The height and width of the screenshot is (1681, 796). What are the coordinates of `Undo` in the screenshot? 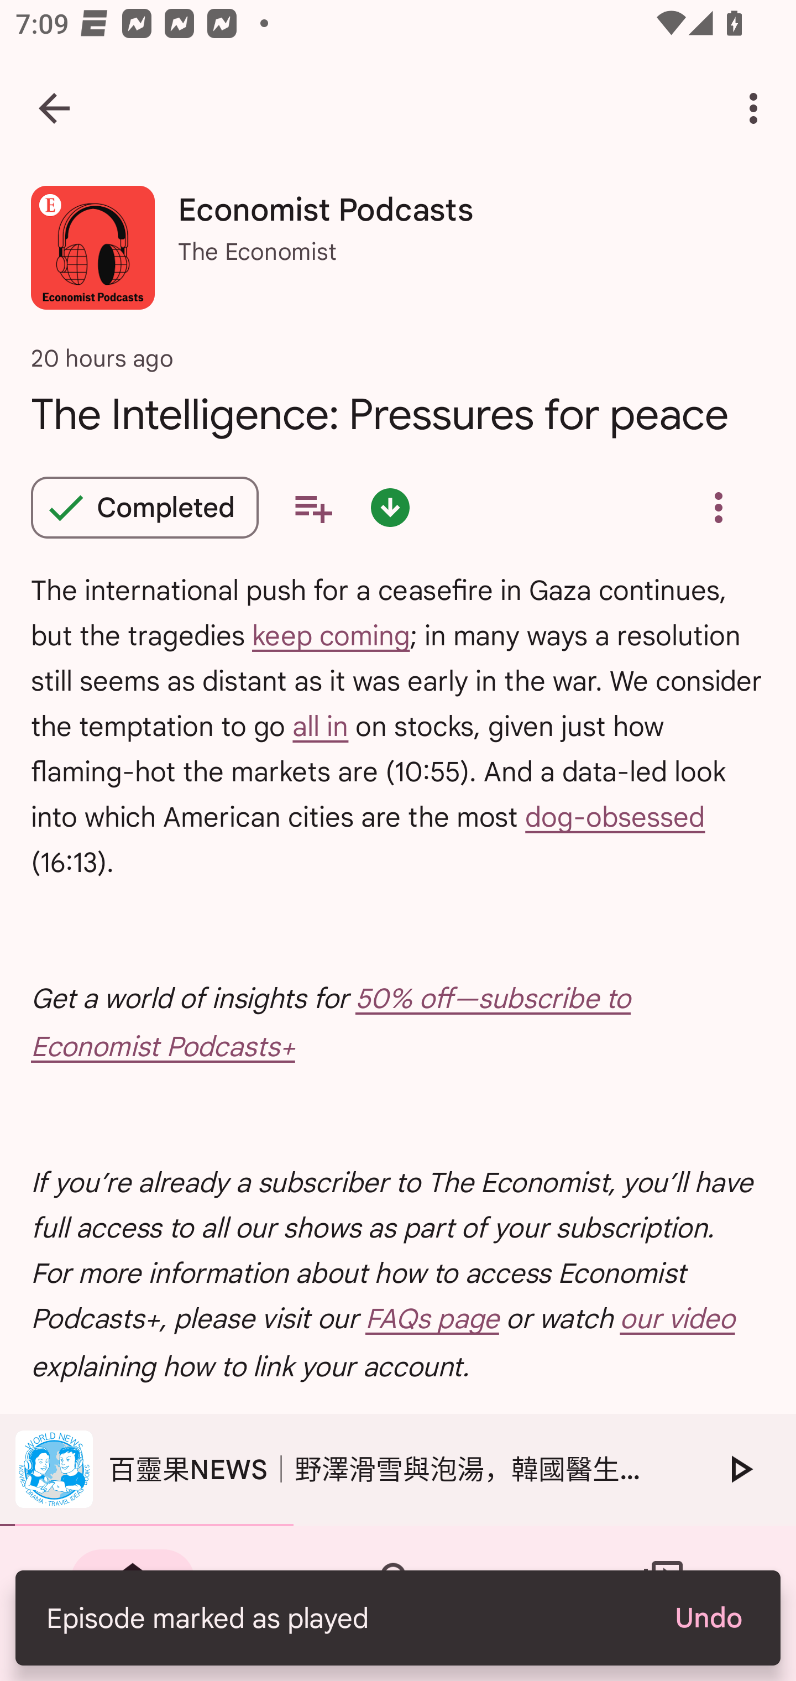 It's located at (708, 1618).